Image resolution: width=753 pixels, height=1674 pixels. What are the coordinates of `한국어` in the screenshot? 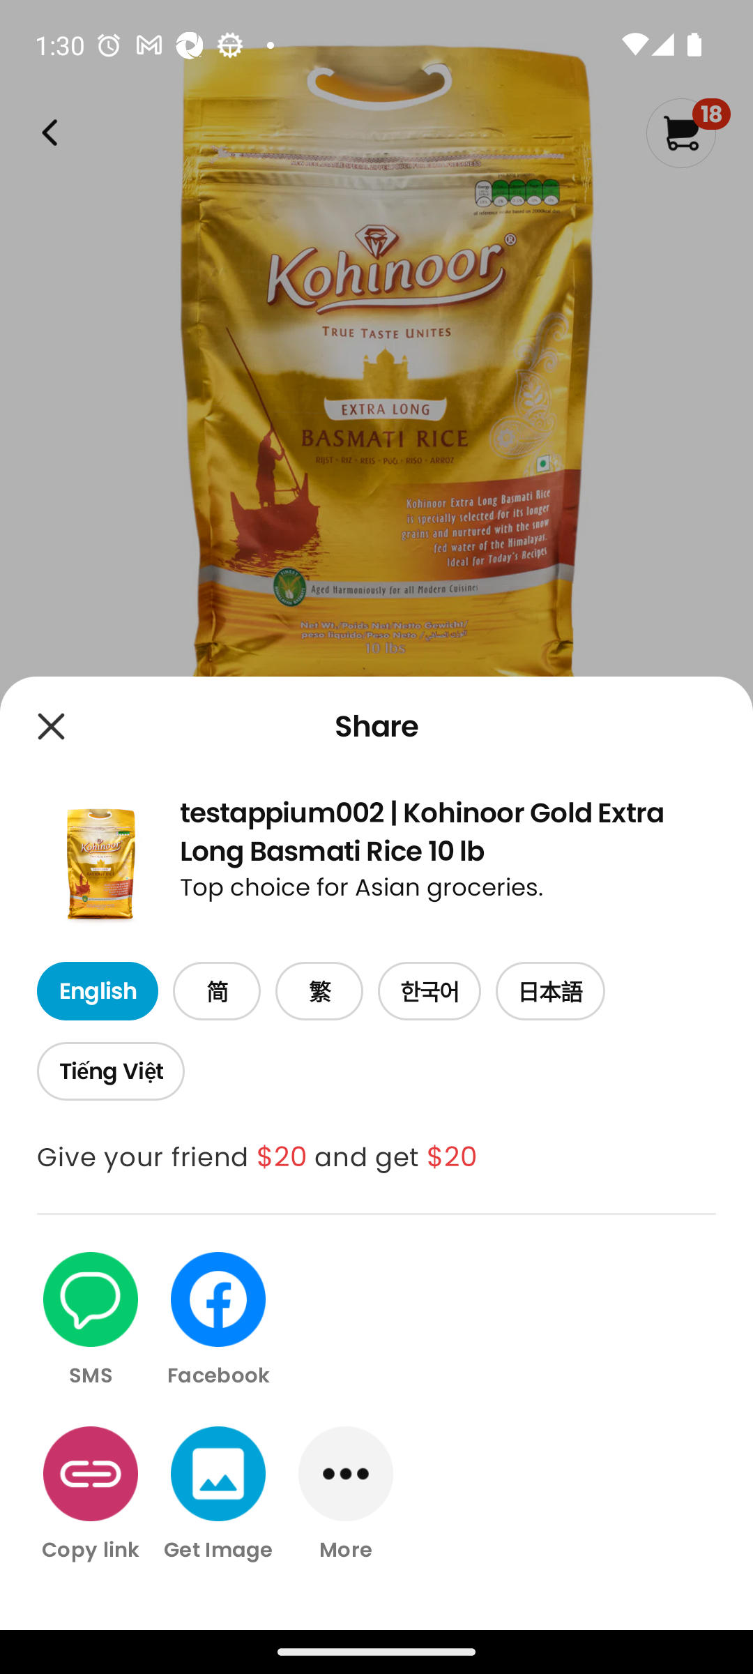 It's located at (429, 992).